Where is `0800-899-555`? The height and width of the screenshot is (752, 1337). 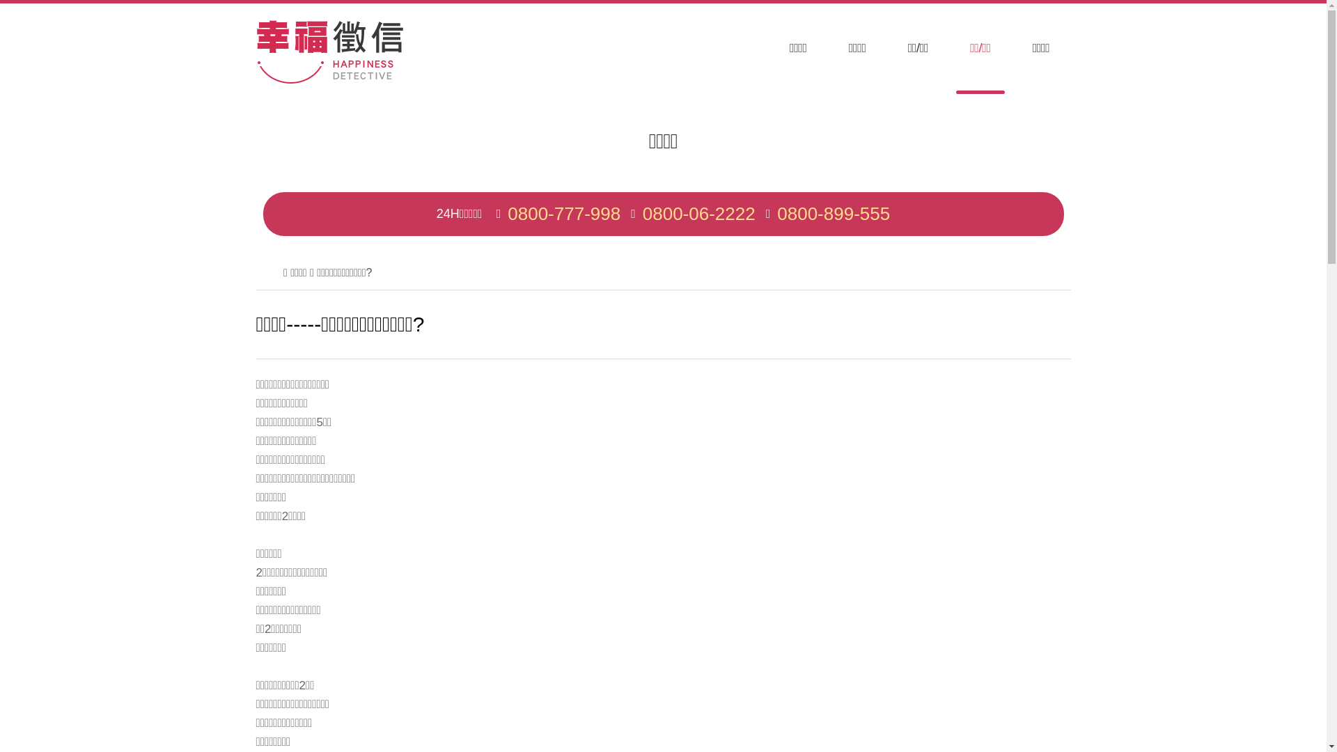
0800-899-555 is located at coordinates (834, 214).